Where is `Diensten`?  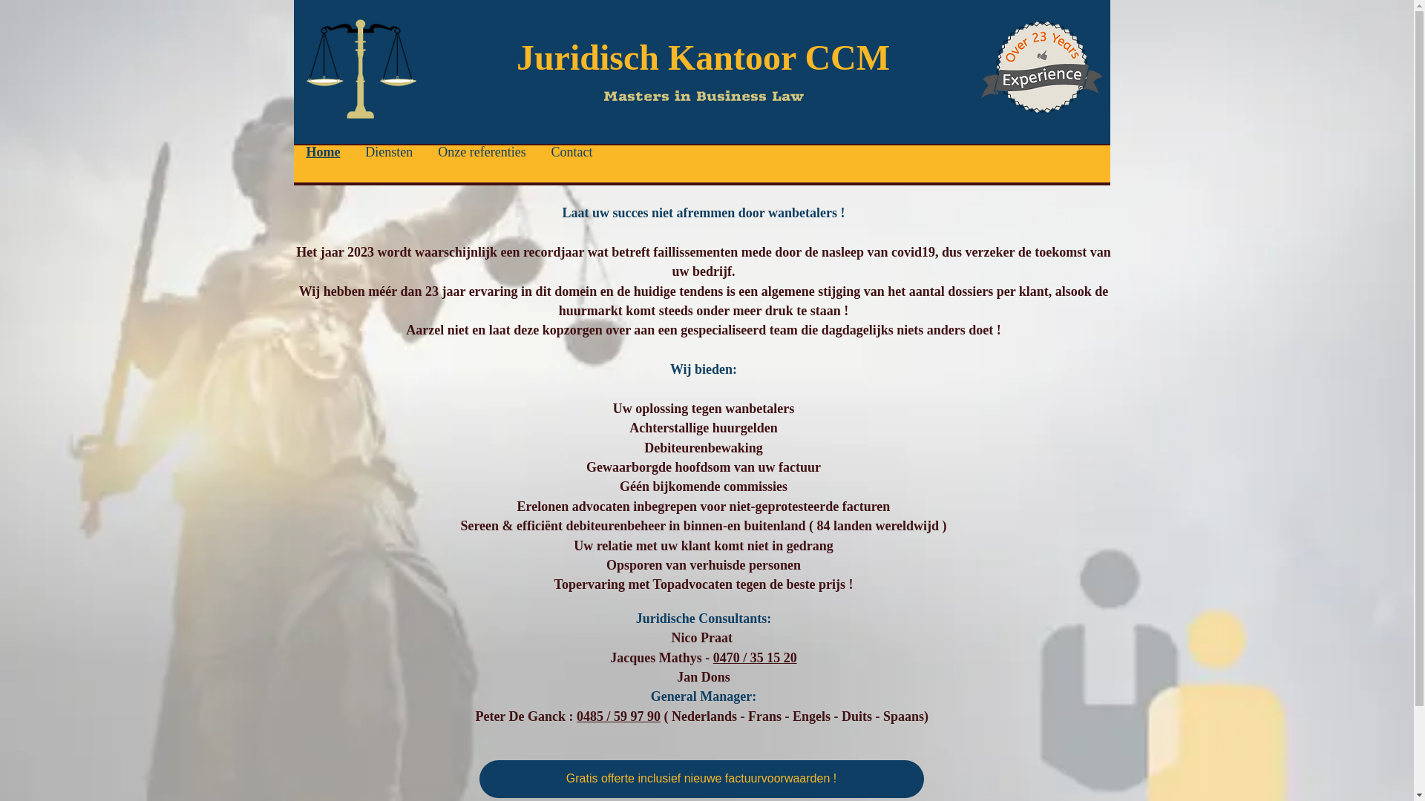 Diensten is located at coordinates (389, 152).